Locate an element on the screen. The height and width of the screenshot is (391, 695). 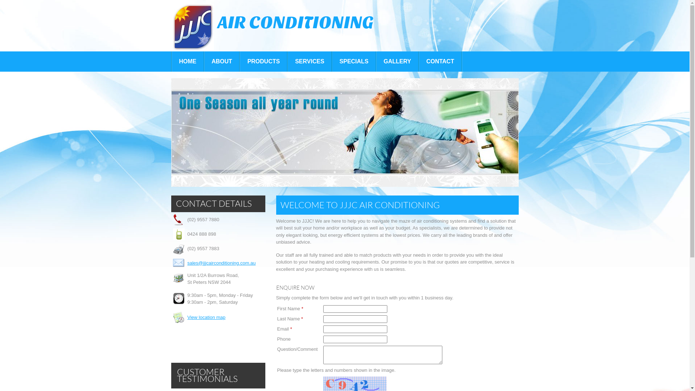
HOME is located at coordinates (188, 62).